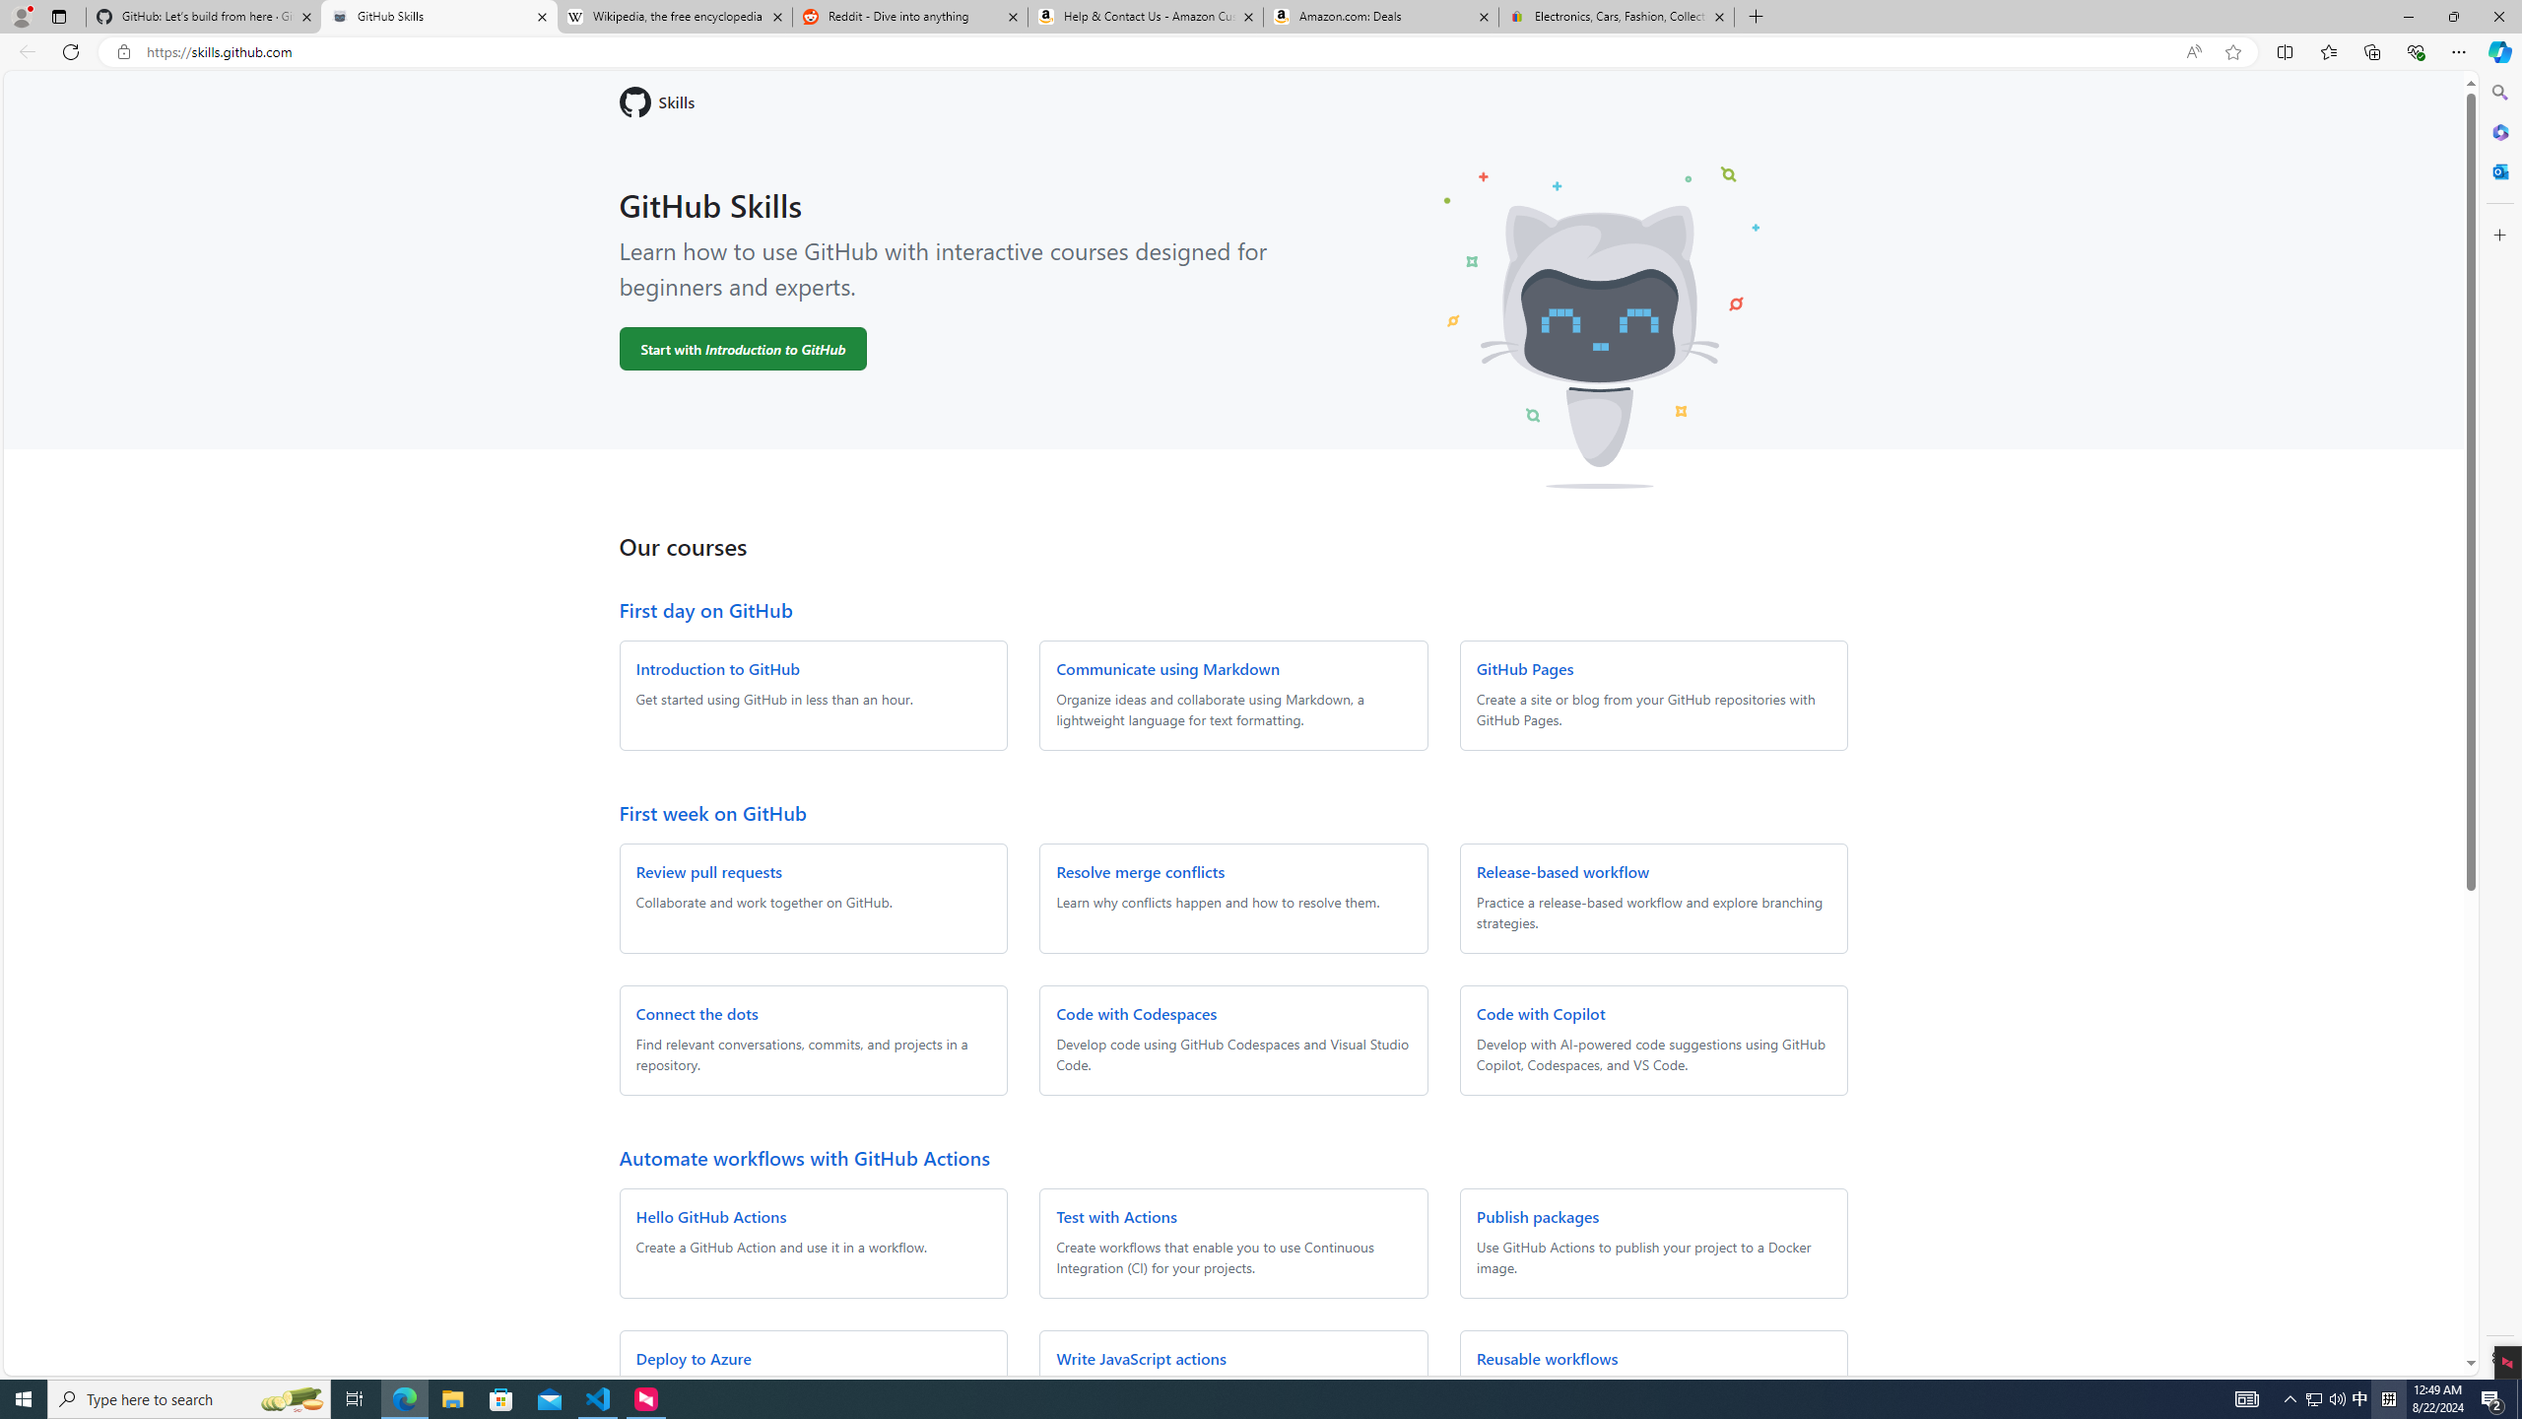 This screenshot has width=2522, height=1419. What do you see at coordinates (1541, 1013) in the screenshot?
I see `Code with Copilot` at bounding box center [1541, 1013].